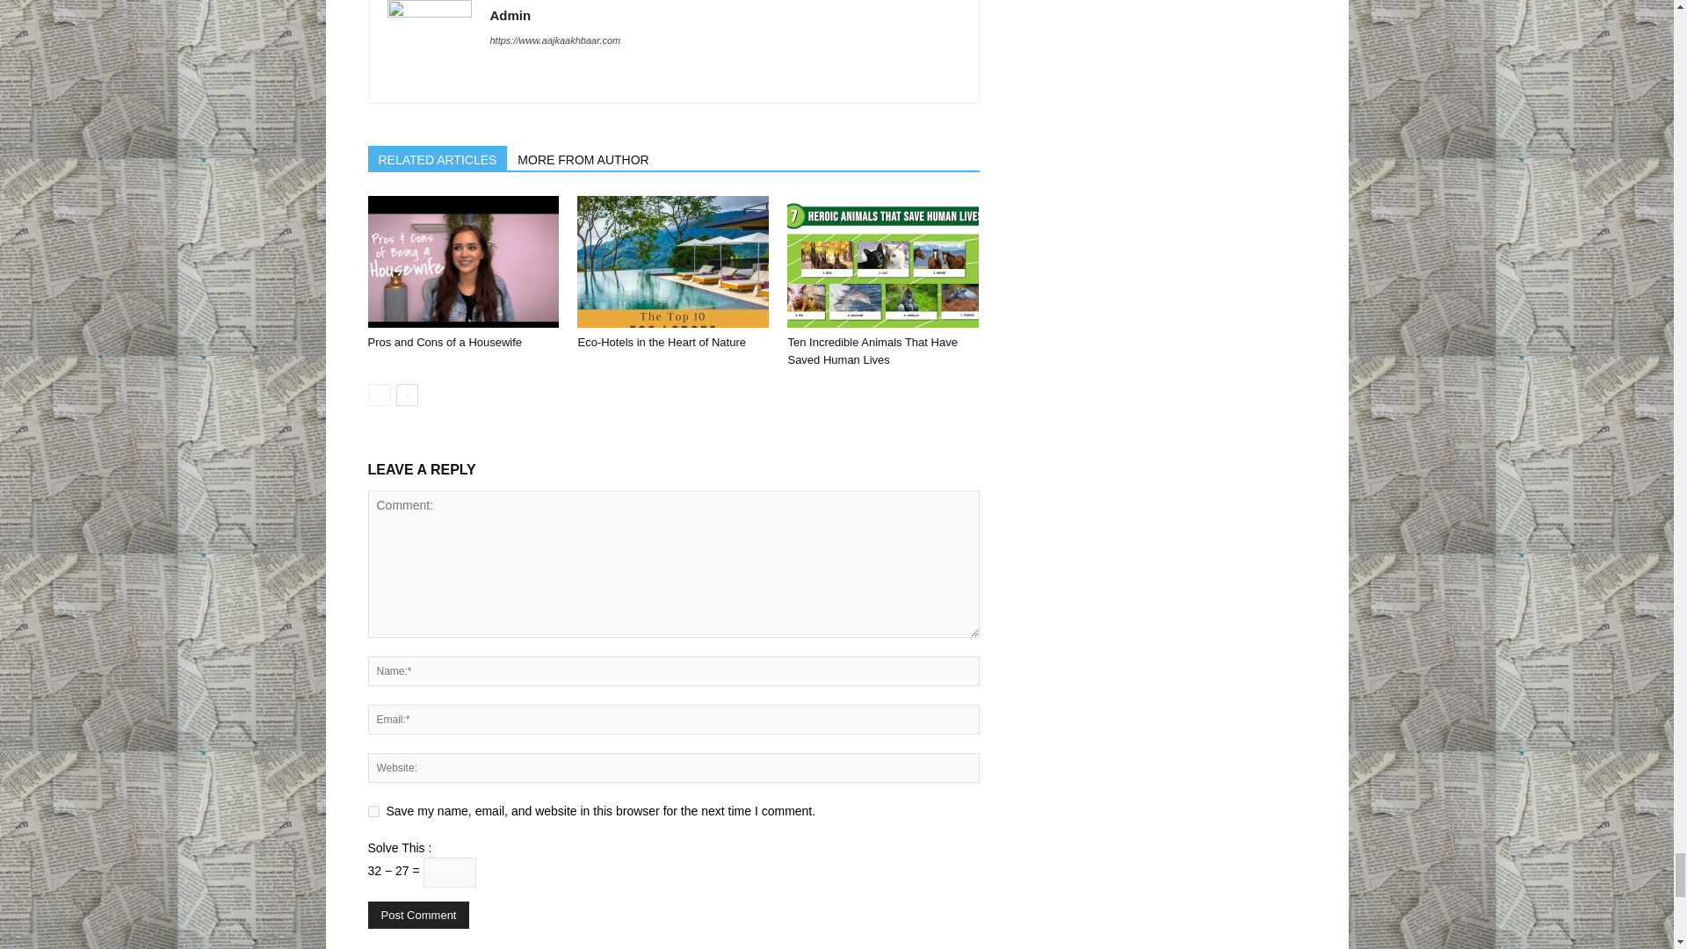 This screenshot has height=949, width=1687. I want to click on Eco-Hotels in the Heart of Nature, so click(661, 343).